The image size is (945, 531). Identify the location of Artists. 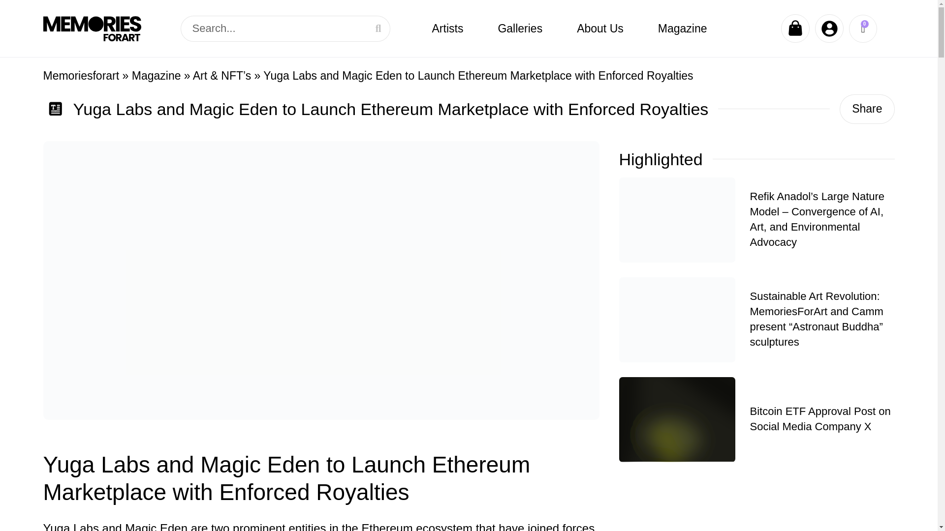
(447, 29).